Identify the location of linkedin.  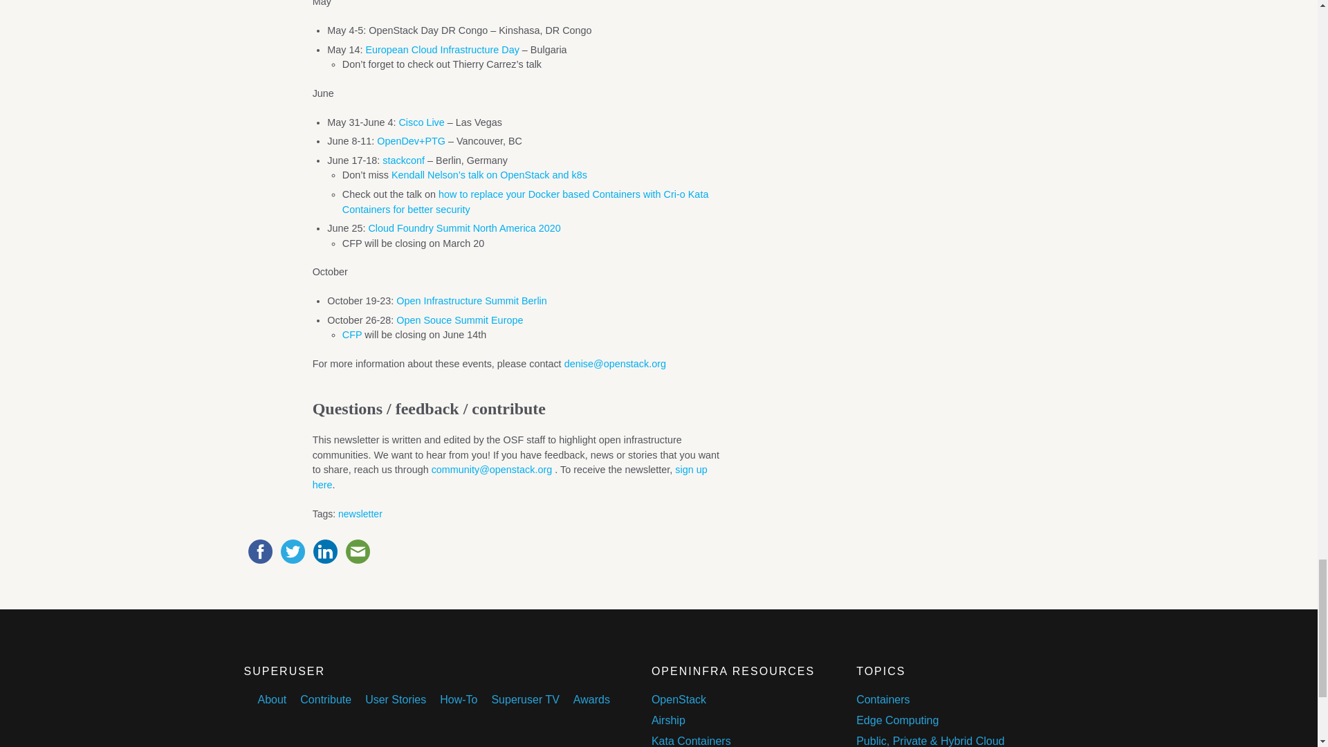
(324, 551).